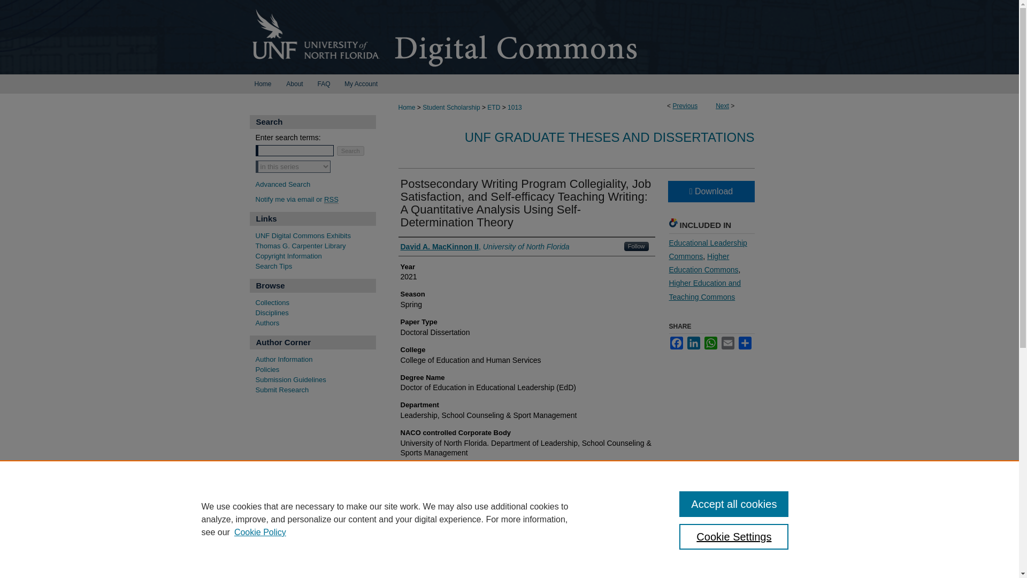 The width and height of the screenshot is (1027, 578). What do you see at coordinates (637, 246) in the screenshot?
I see `Follow David A. MacKinnon II` at bounding box center [637, 246].